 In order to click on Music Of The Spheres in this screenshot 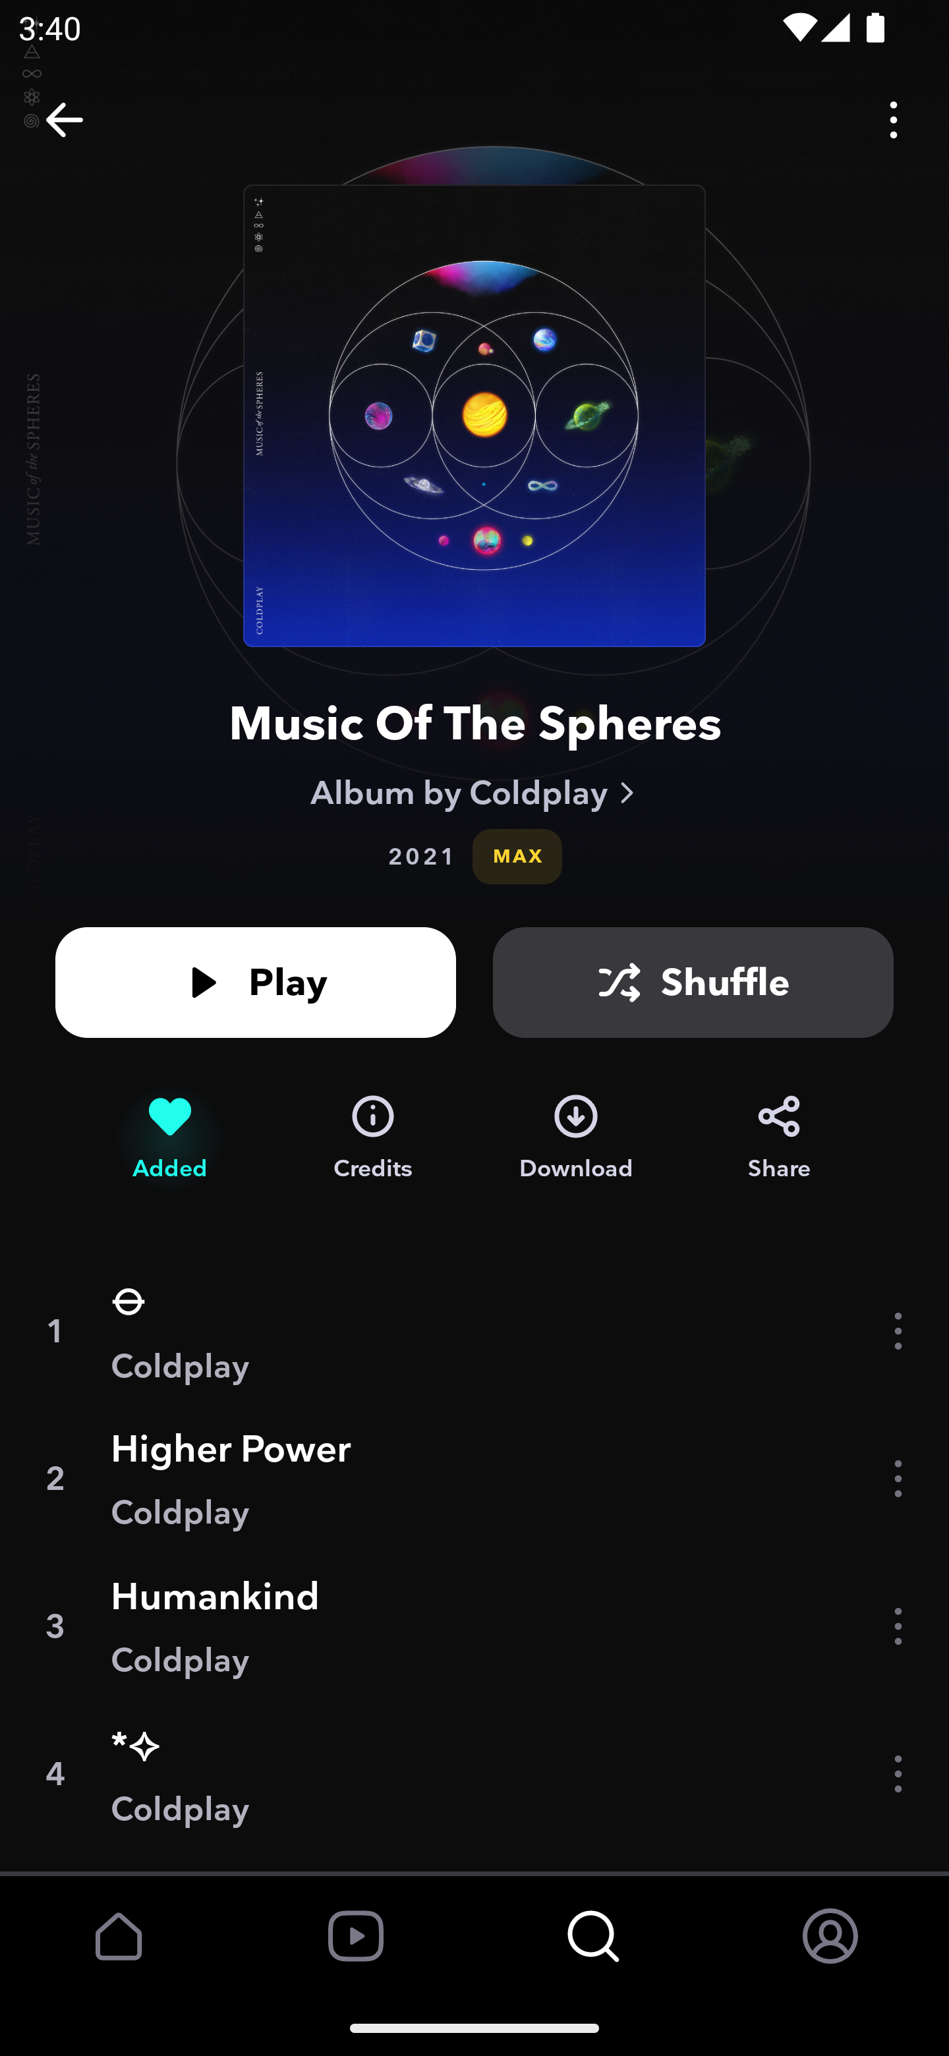, I will do `click(474, 722)`.